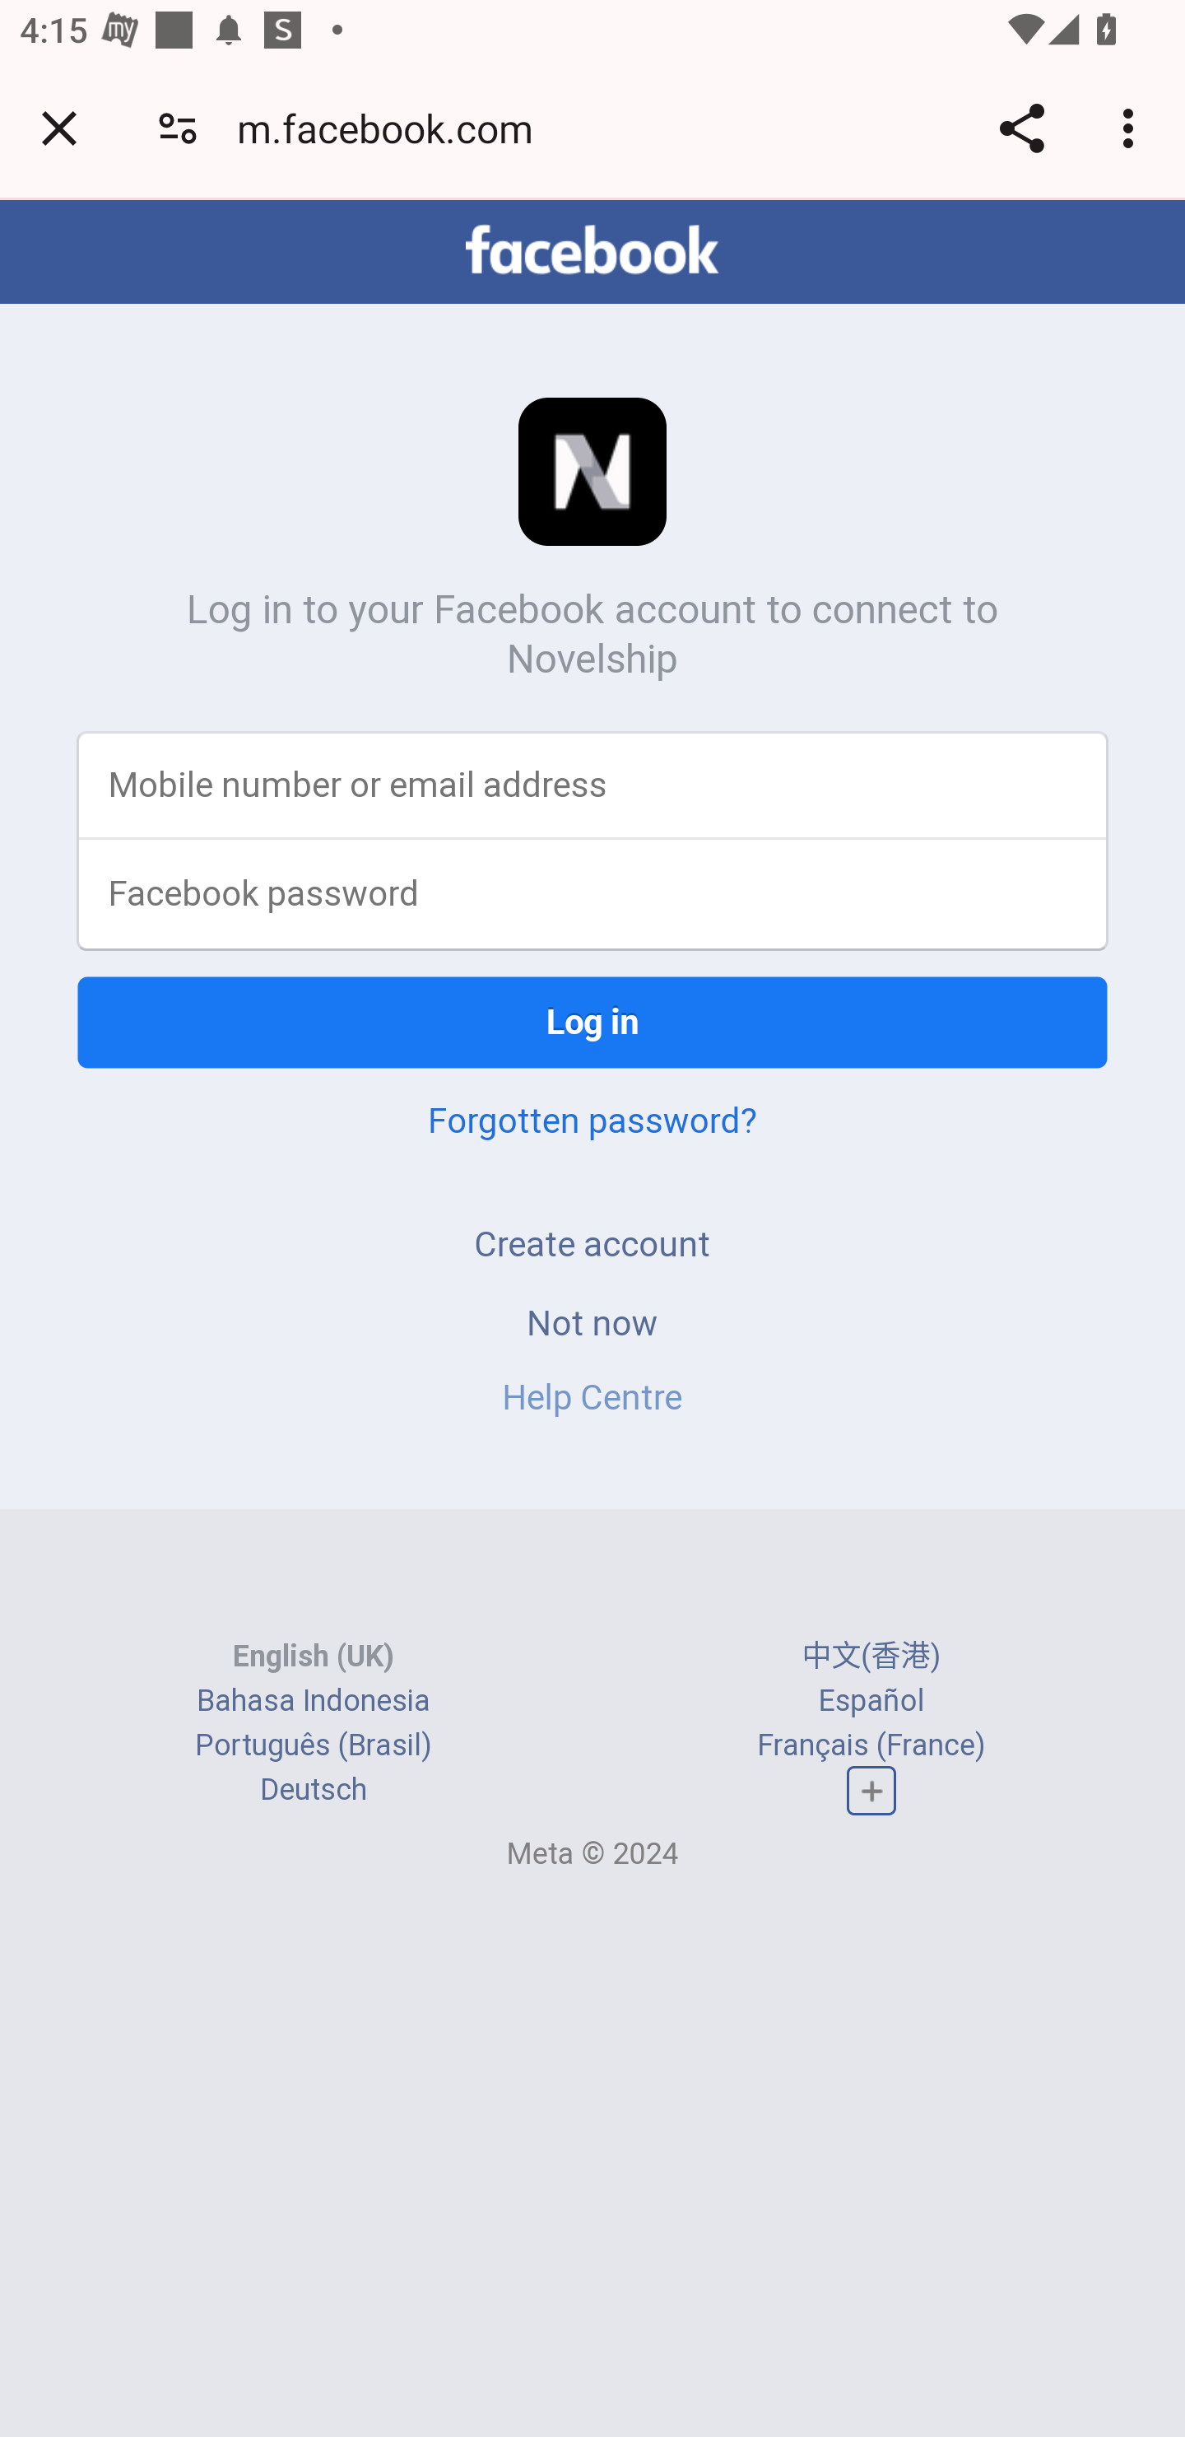  I want to click on Log in, so click(592, 1022).